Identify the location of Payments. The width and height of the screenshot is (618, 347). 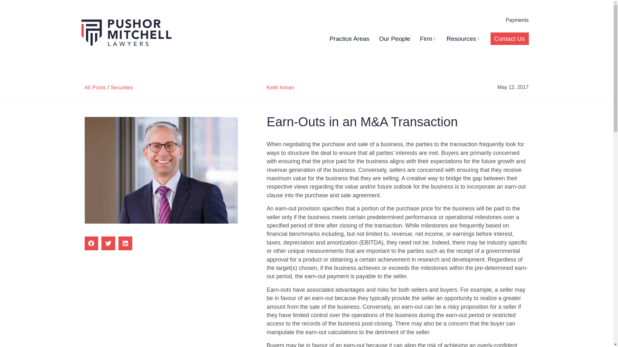
(517, 20).